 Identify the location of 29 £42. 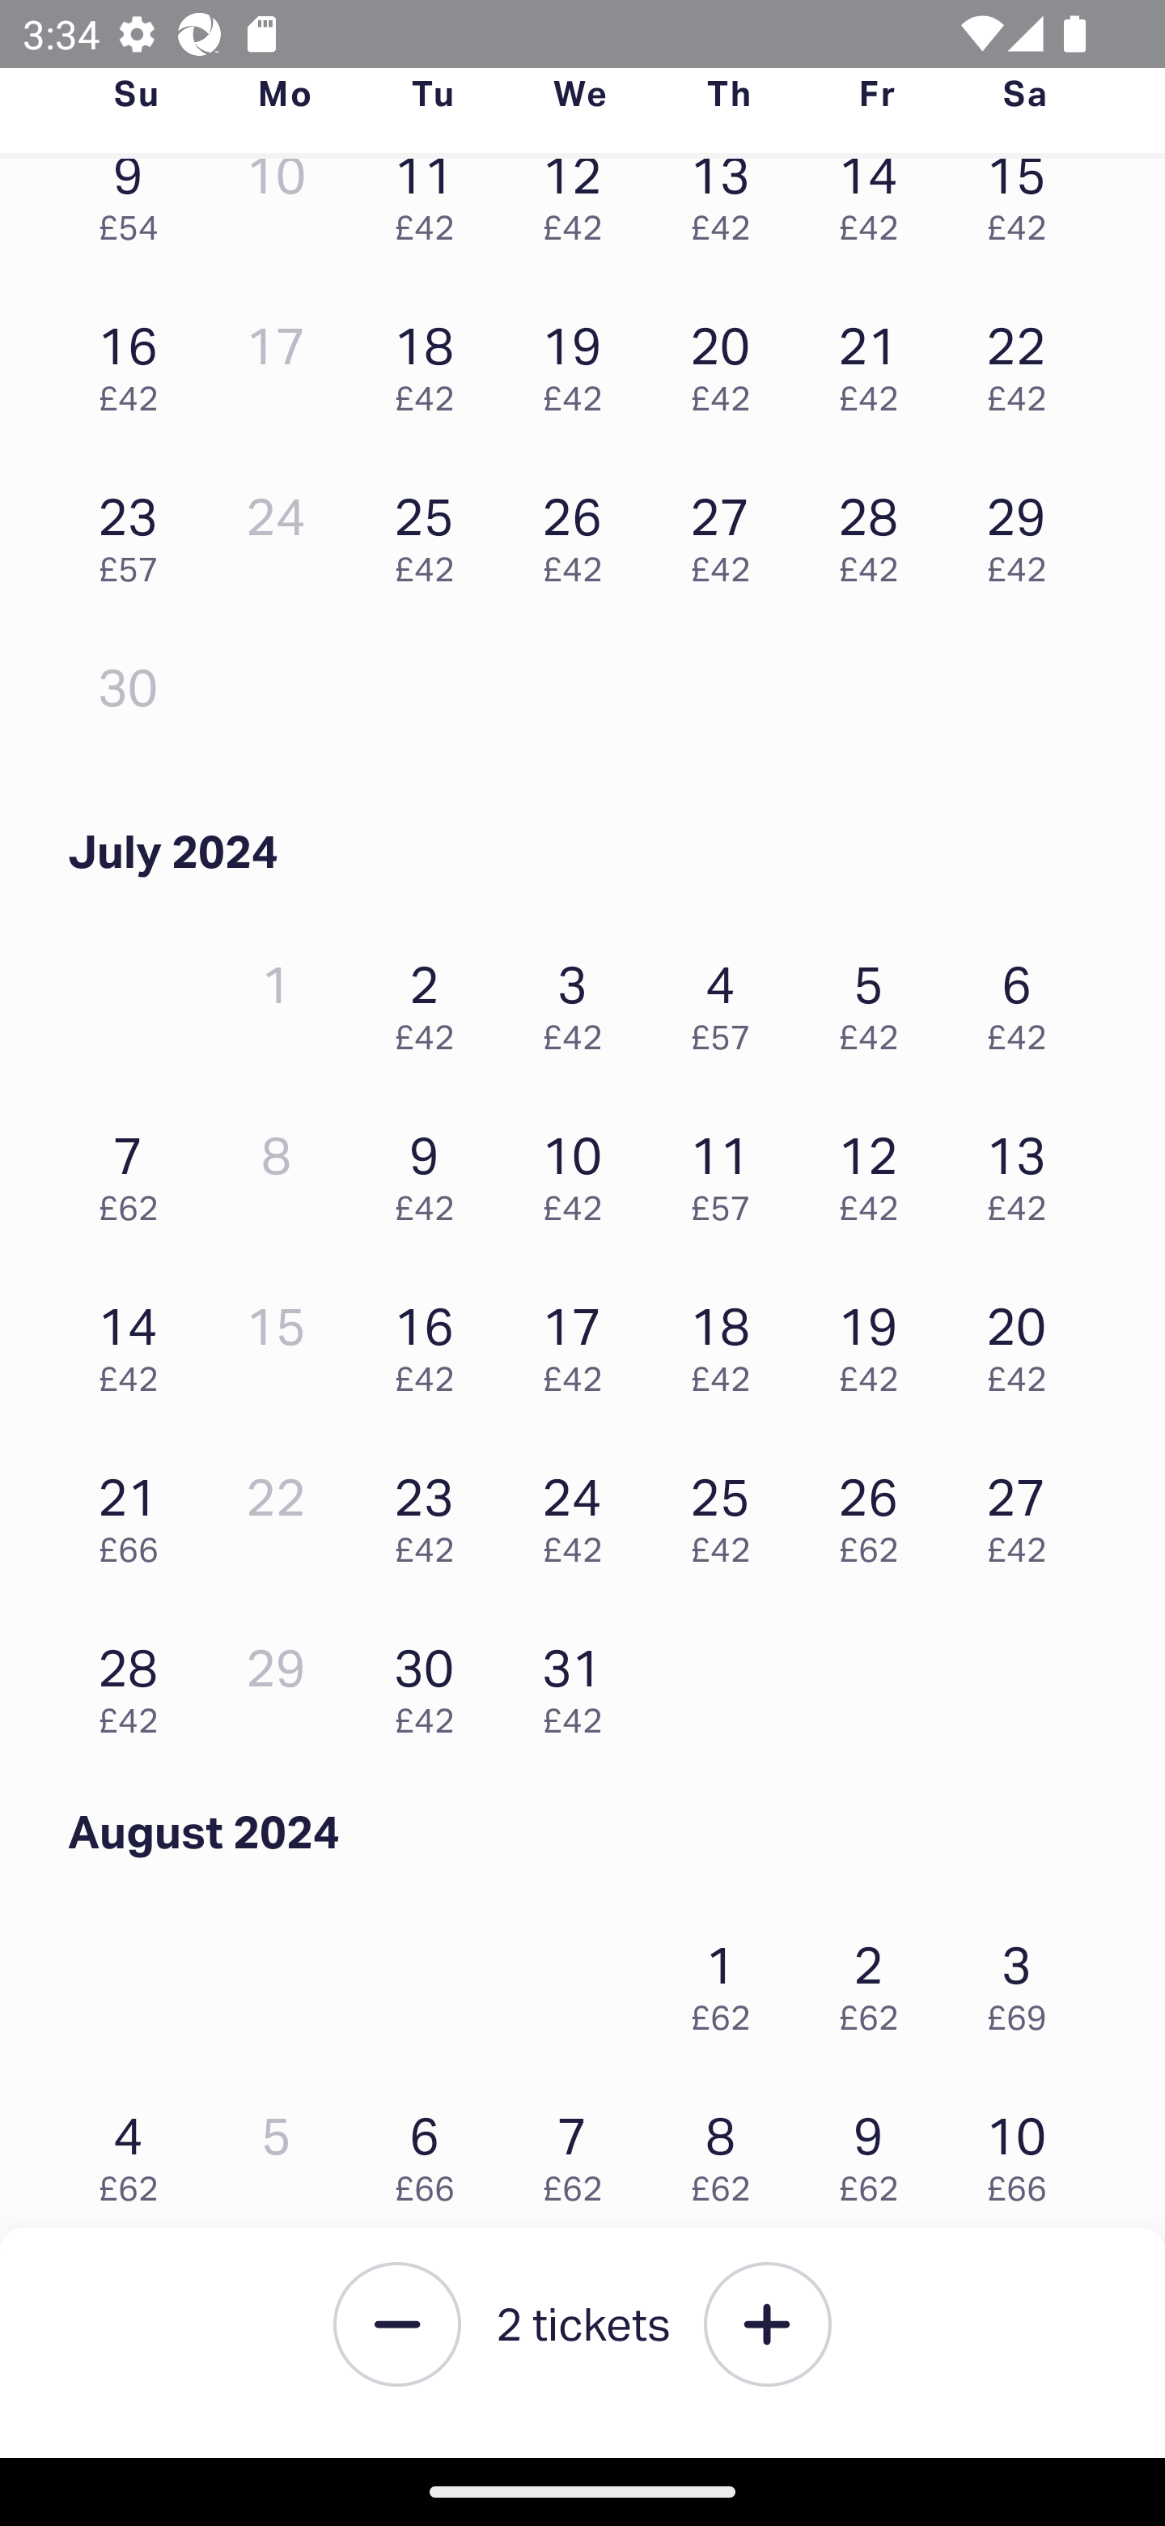
(1024, 531).